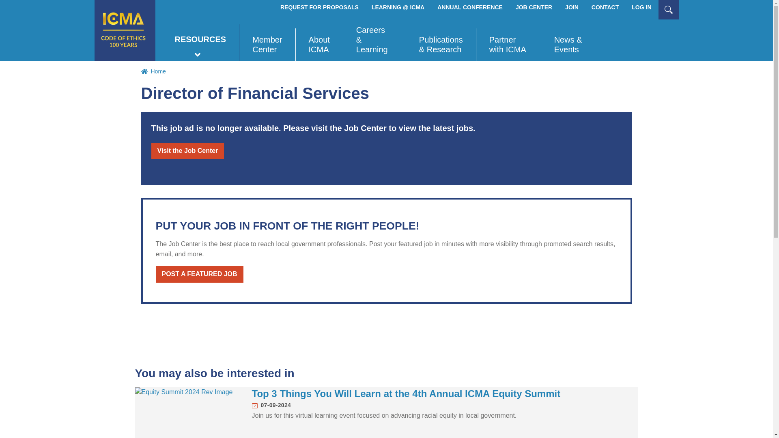 The width and height of the screenshot is (779, 438). What do you see at coordinates (125, 30) in the screenshot?
I see `Home` at bounding box center [125, 30].